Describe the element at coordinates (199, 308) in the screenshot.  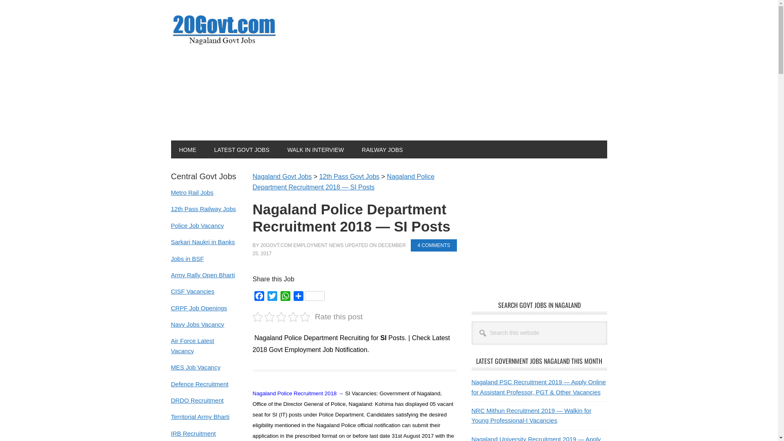
I see `CRPF Job Openings` at that location.